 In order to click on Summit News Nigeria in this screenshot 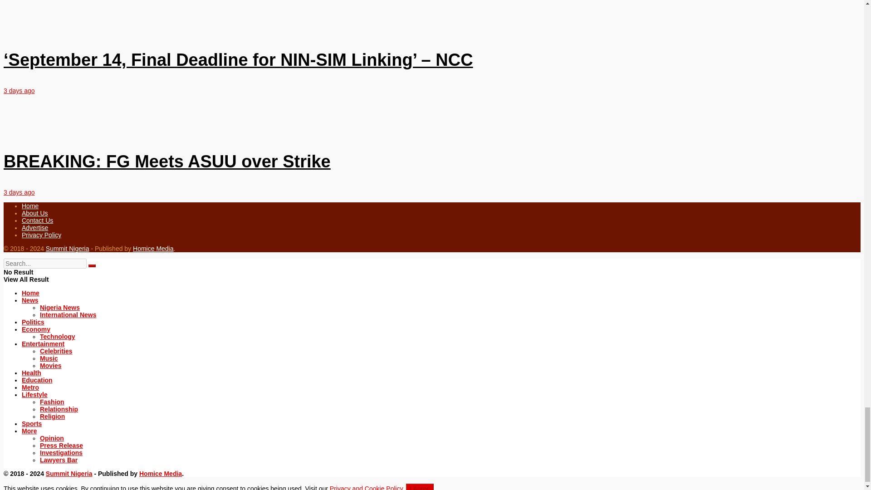, I will do `click(68, 249)`.